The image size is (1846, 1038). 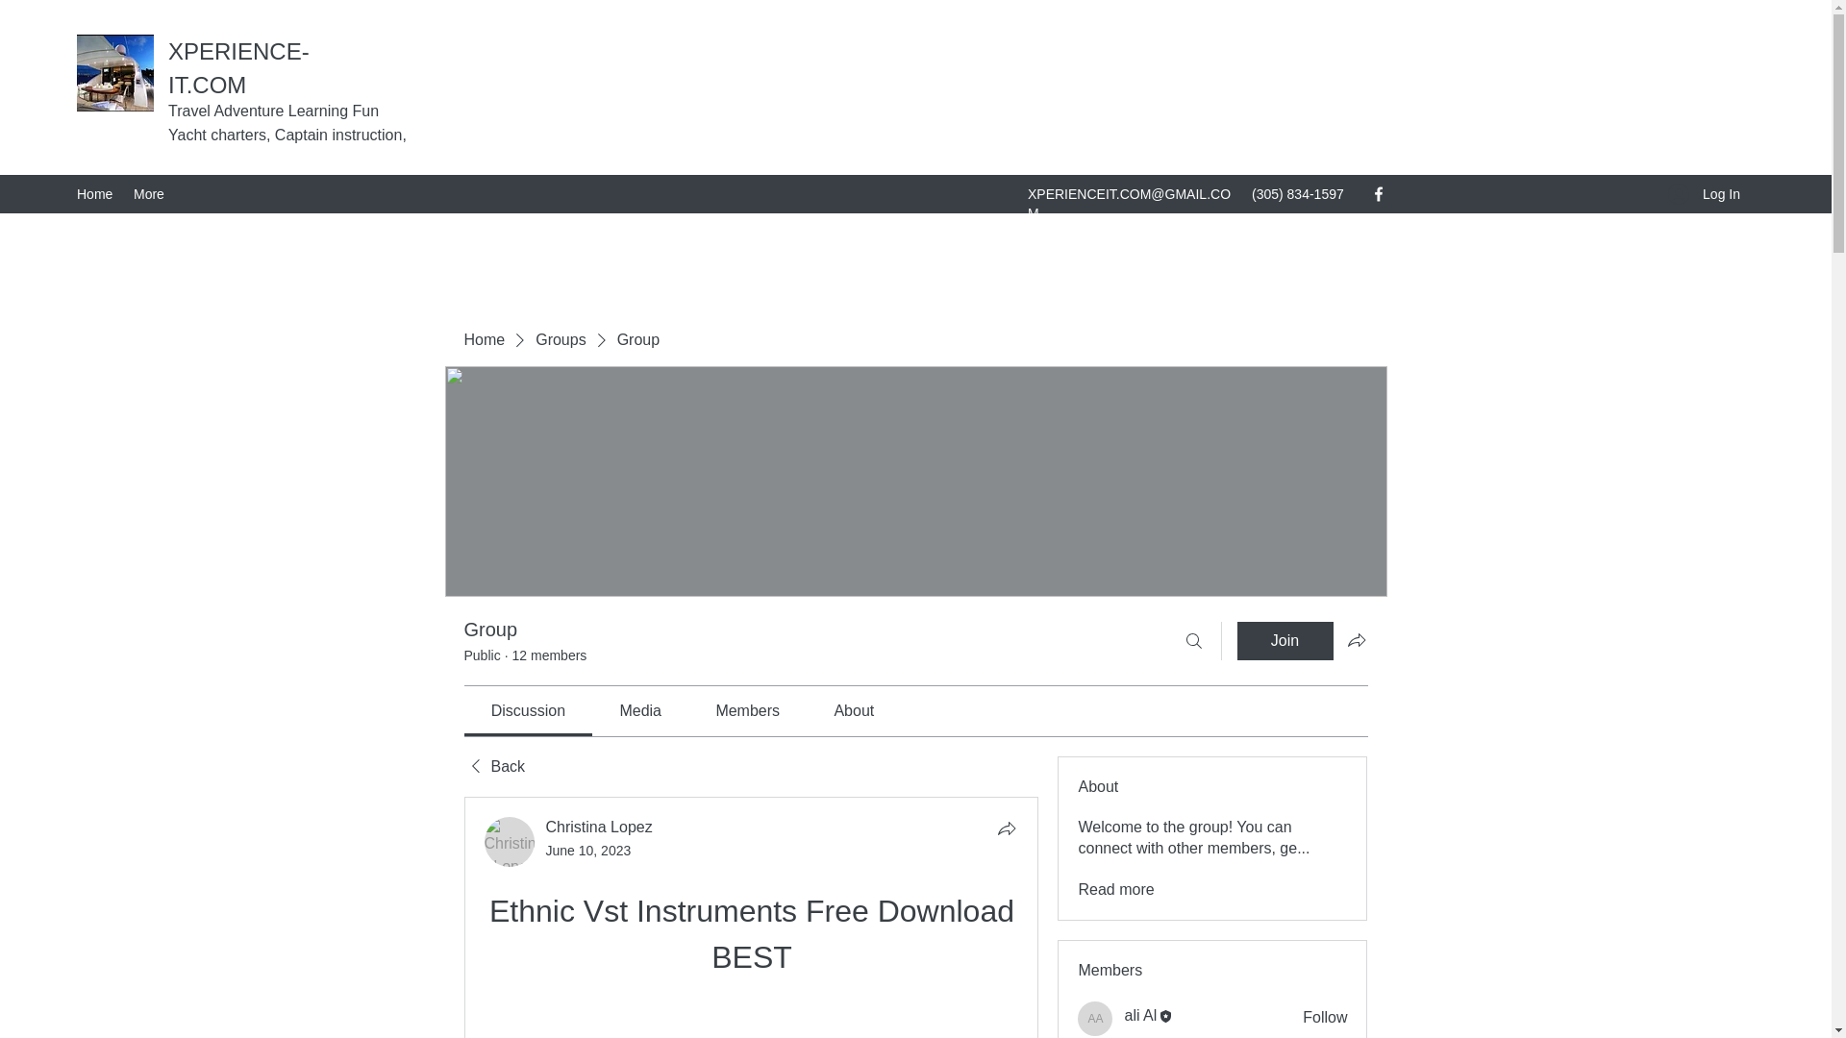 I want to click on Home, so click(x=94, y=194).